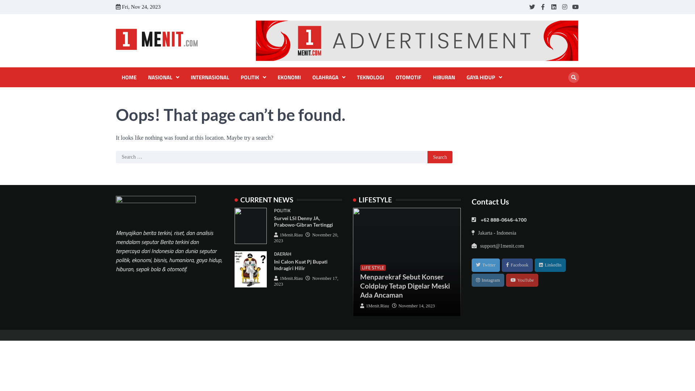 This screenshot has height=391, width=695. Describe the element at coordinates (485, 265) in the screenshot. I see `Twitter` at that location.